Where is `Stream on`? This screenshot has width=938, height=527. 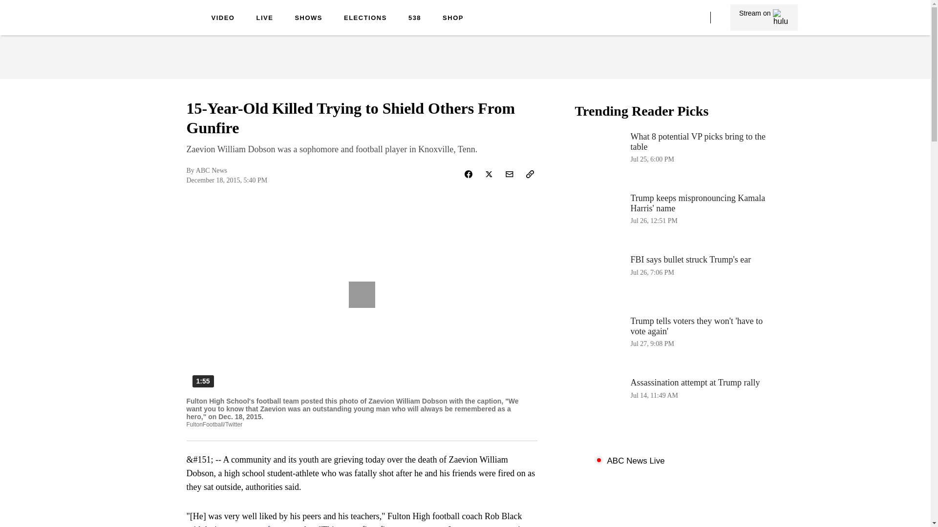 Stream on is located at coordinates (672, 156).